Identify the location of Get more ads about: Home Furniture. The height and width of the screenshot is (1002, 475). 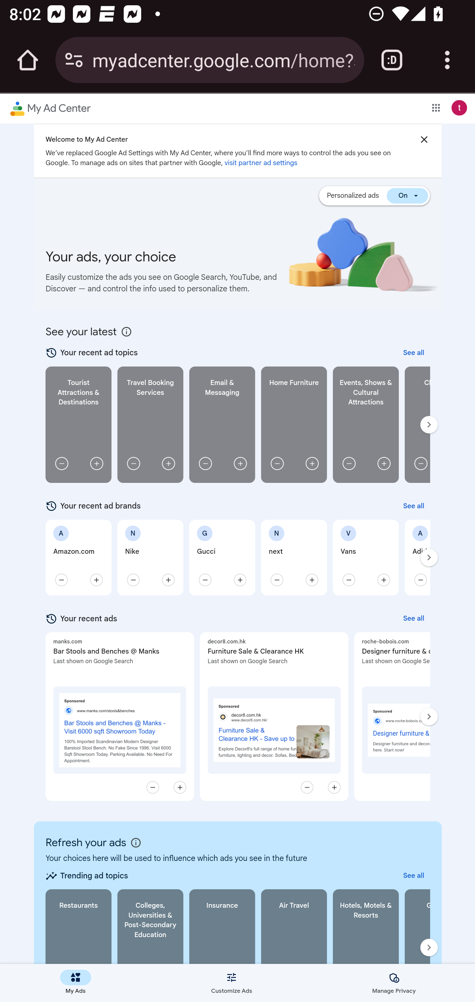
(311, 463).